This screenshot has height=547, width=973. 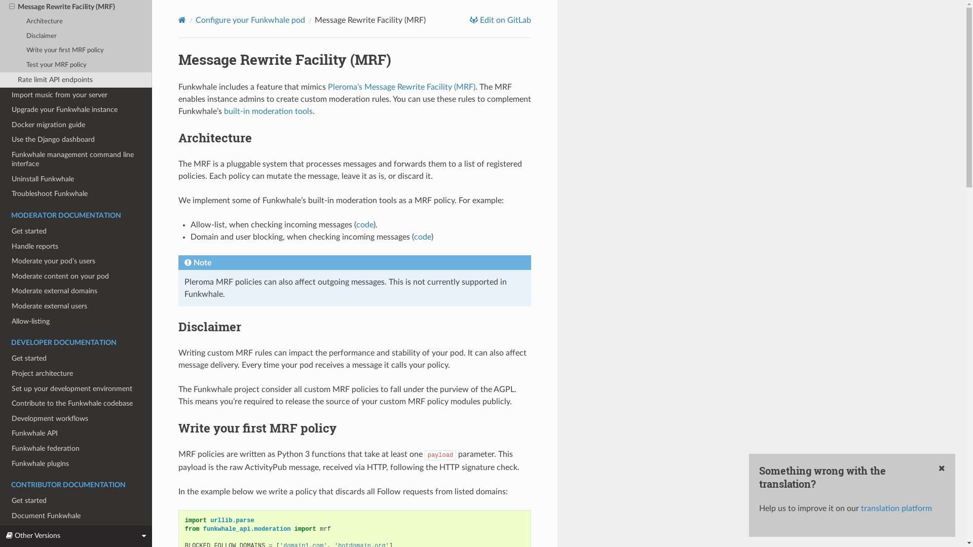 What do you see at coordinates (76, 22) in the screenshot?
I see `Architecture` at bounding box center [76, 22].